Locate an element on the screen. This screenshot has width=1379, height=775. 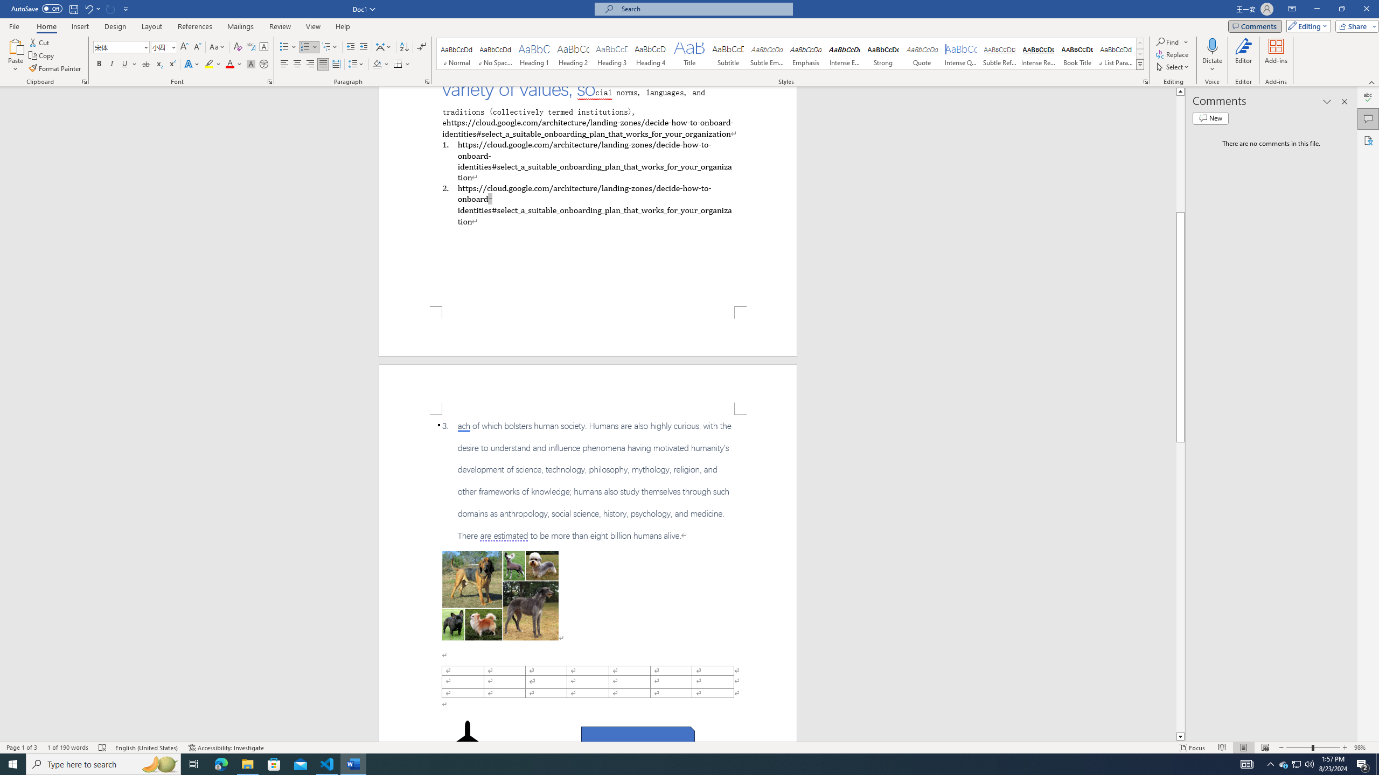
Line down is located at coordinates (1180, 737).